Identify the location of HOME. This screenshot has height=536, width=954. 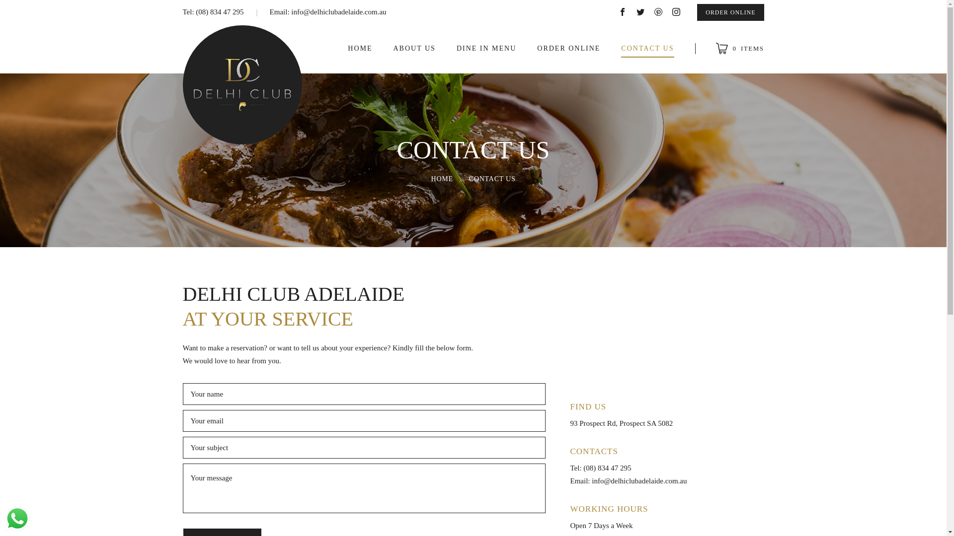
(360, 49).